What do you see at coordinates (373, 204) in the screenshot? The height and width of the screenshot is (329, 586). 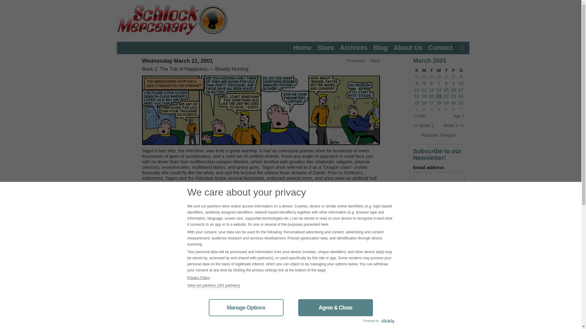 I see `Next` at bounding box center [373, 204].